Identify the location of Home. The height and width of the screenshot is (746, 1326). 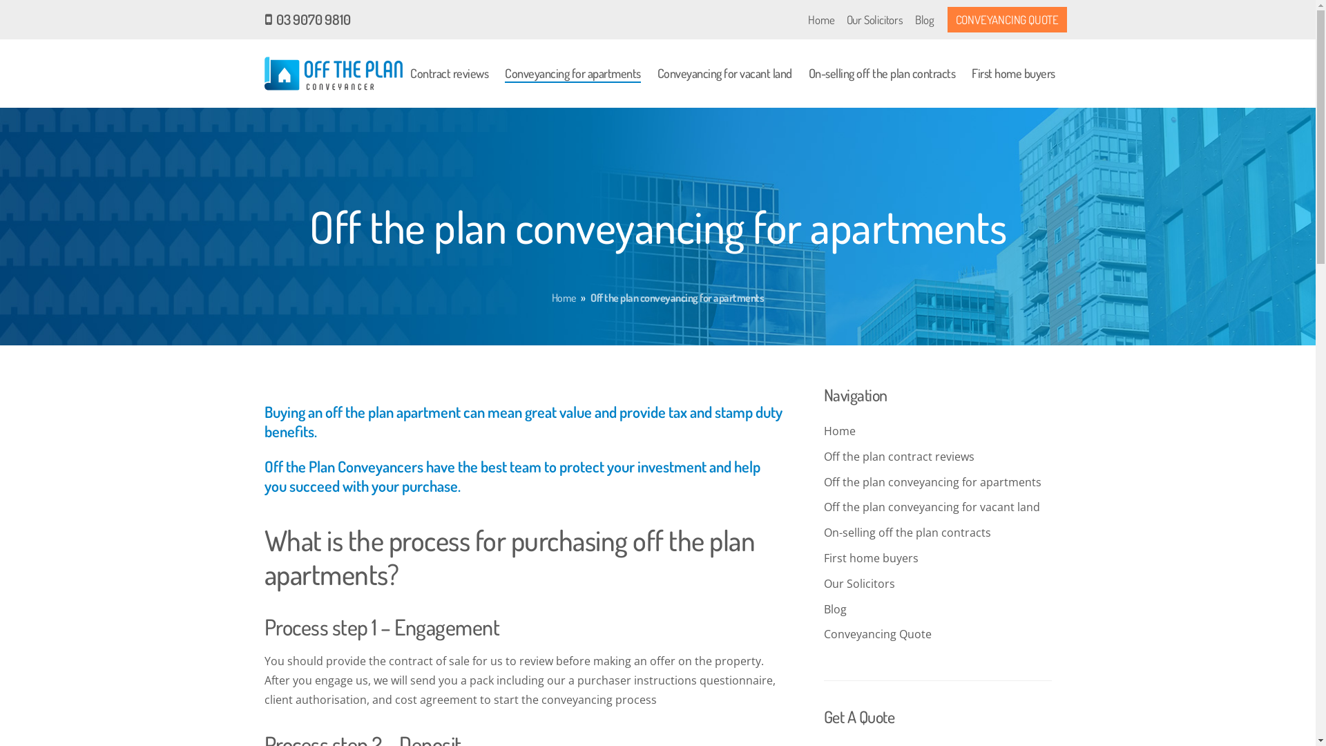
(839, 430).